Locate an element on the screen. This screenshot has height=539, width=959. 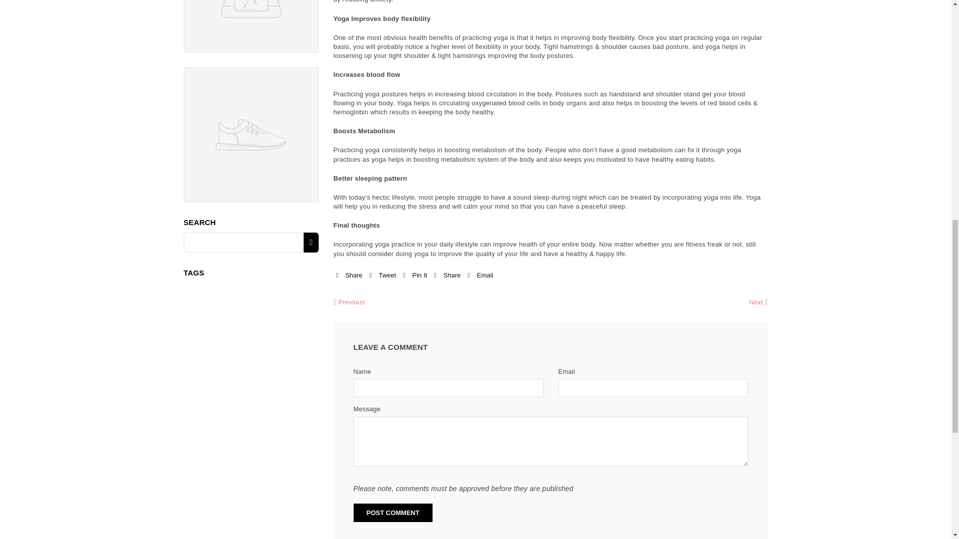
Share is located at coordinates (447, 275).